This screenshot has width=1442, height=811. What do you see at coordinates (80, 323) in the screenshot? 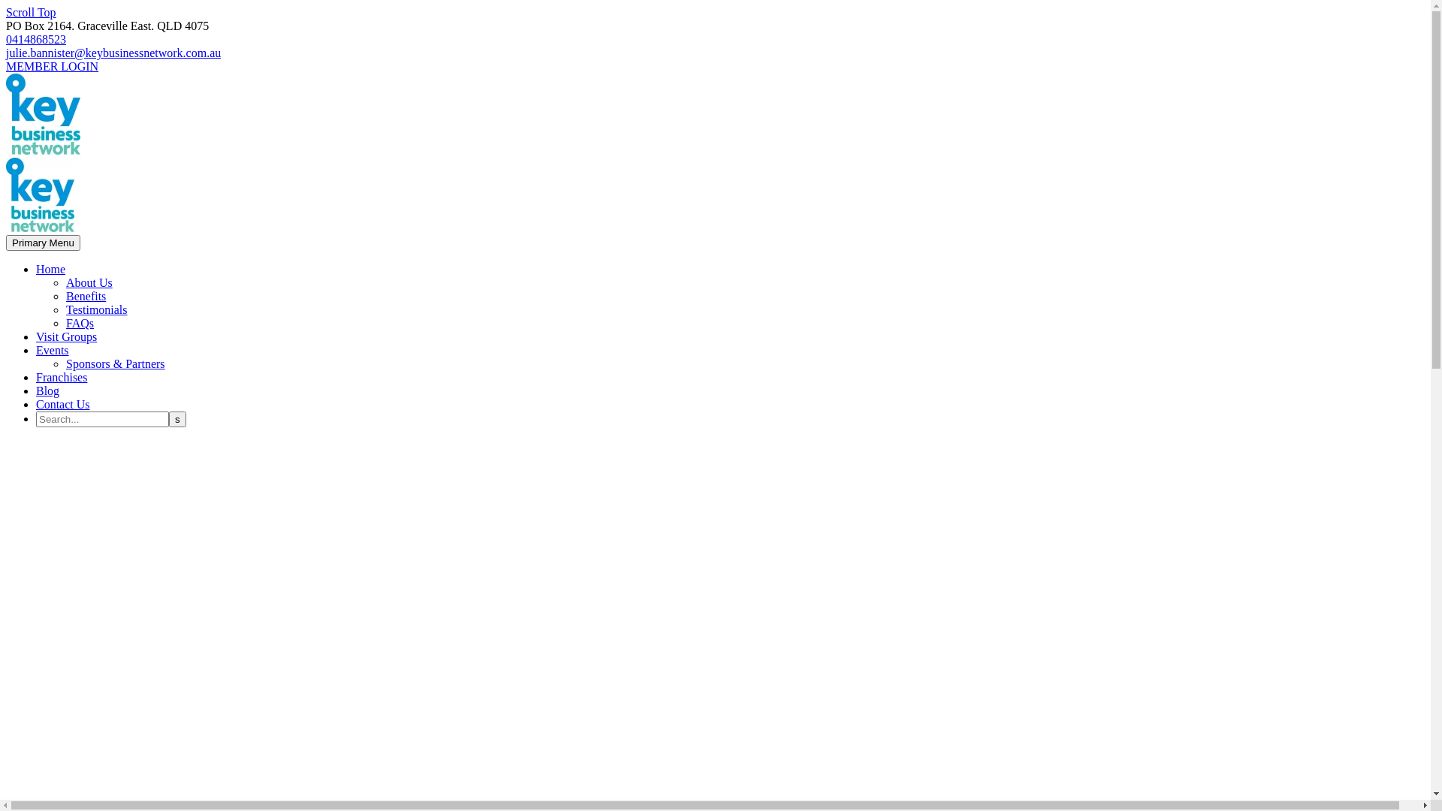
I see `FAQs` at bounding box center [80, 323].